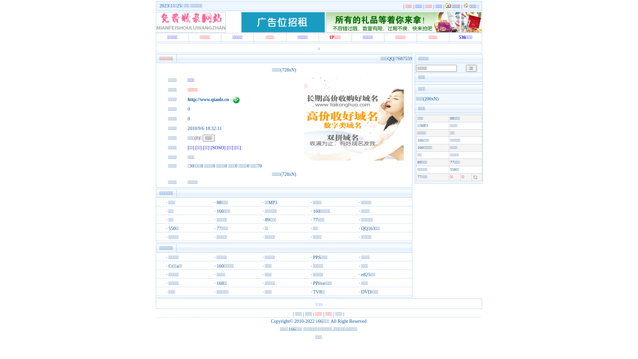  Describe the element at coordinates (218, 148) in the screenshot. I see `[SOSO]` at that location.